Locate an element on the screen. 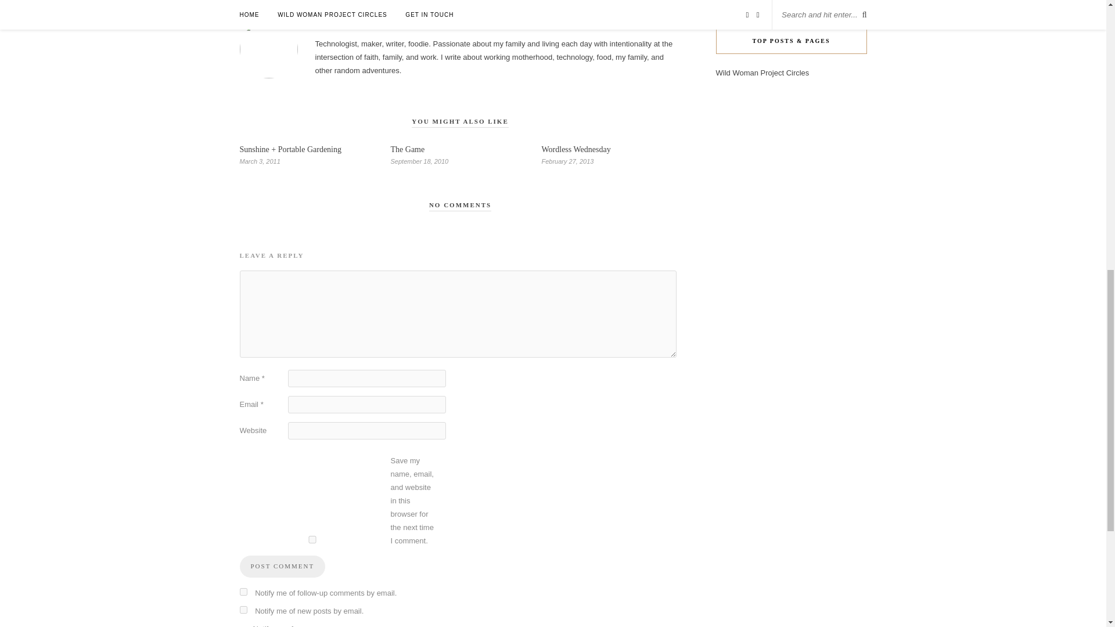 The height and width of the screenshot is (627, 1115). Post Comment is located at coordinates (282, 566).